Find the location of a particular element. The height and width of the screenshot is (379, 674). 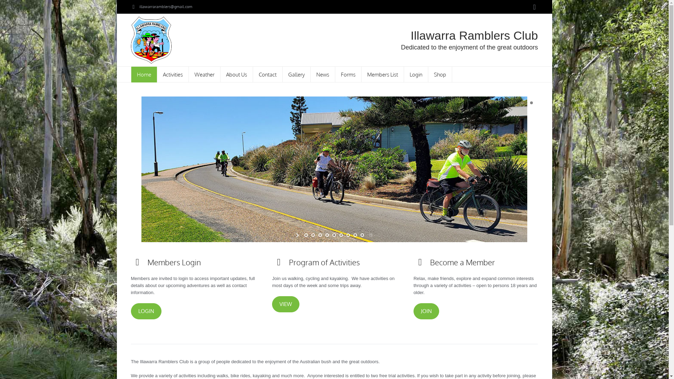

Activities is located at coordinates (173, 74).